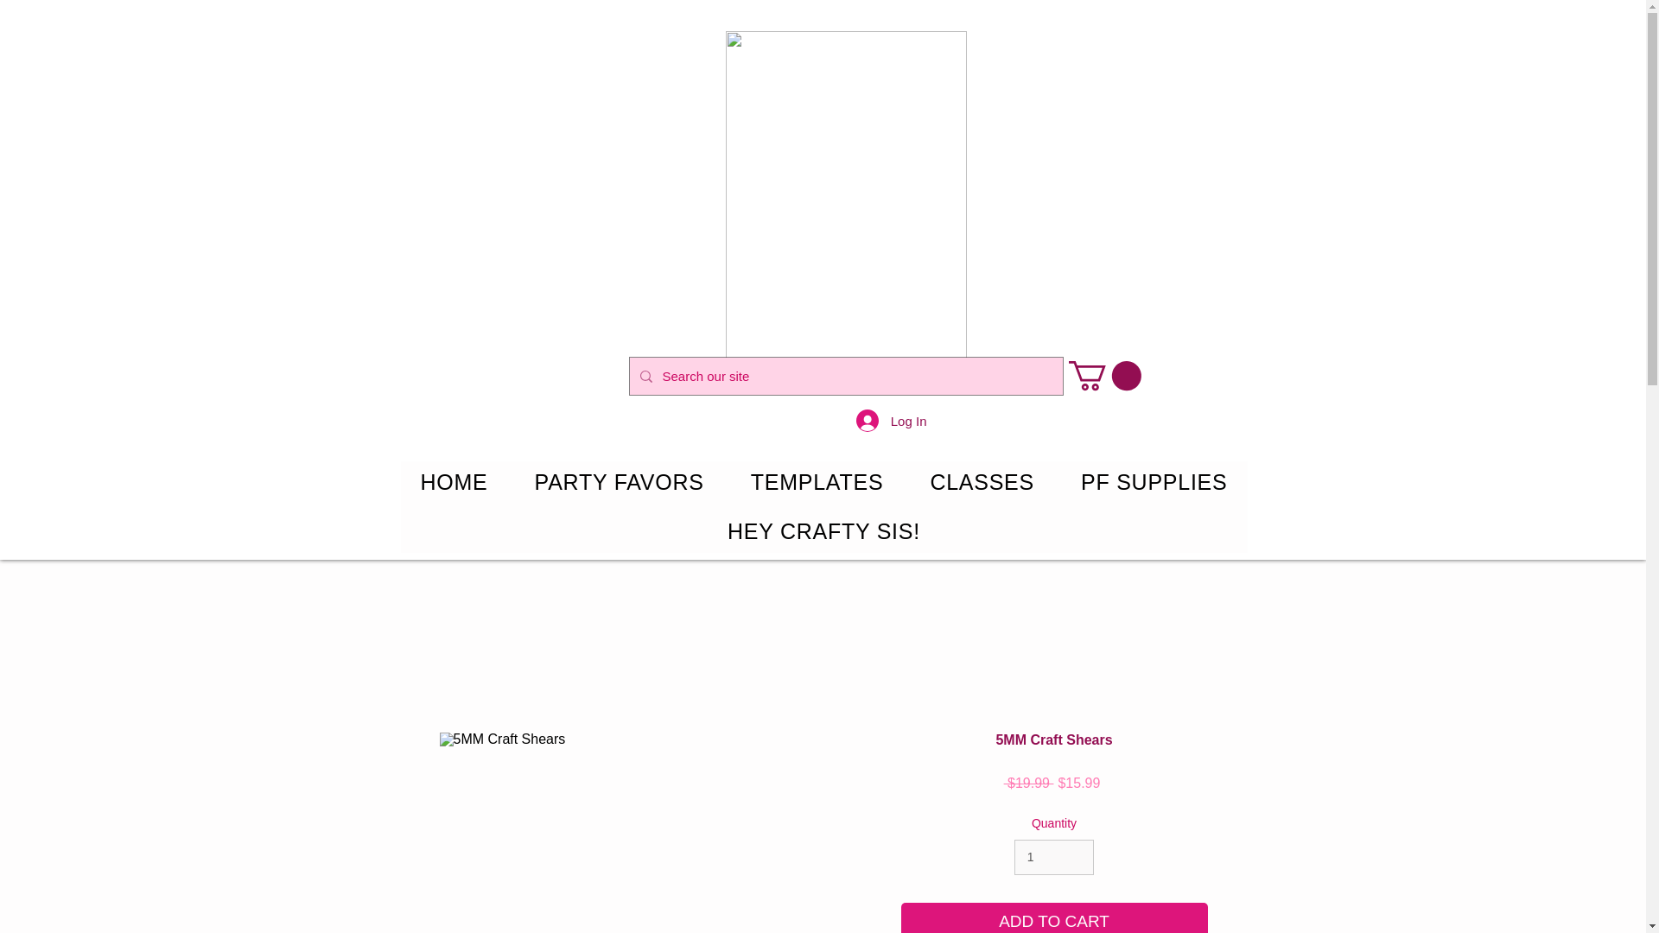 Image resolution: width=1659 pixels, height=933 pixels. Describe the element at coordinates (1054, 857) in the screenshot. I see `1` at that location.